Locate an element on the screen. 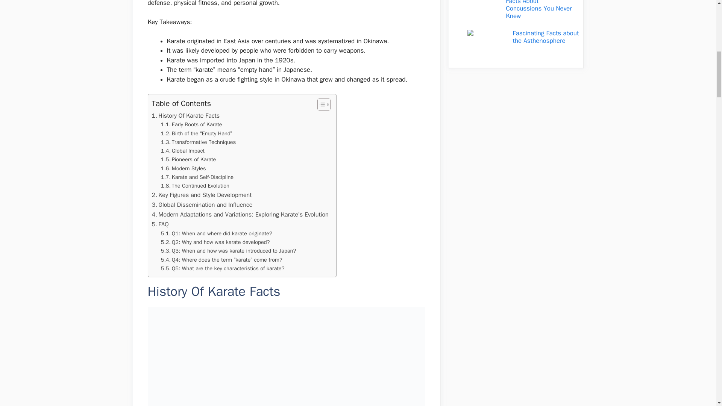  Modern Styles is located at coordinates (184, 168).